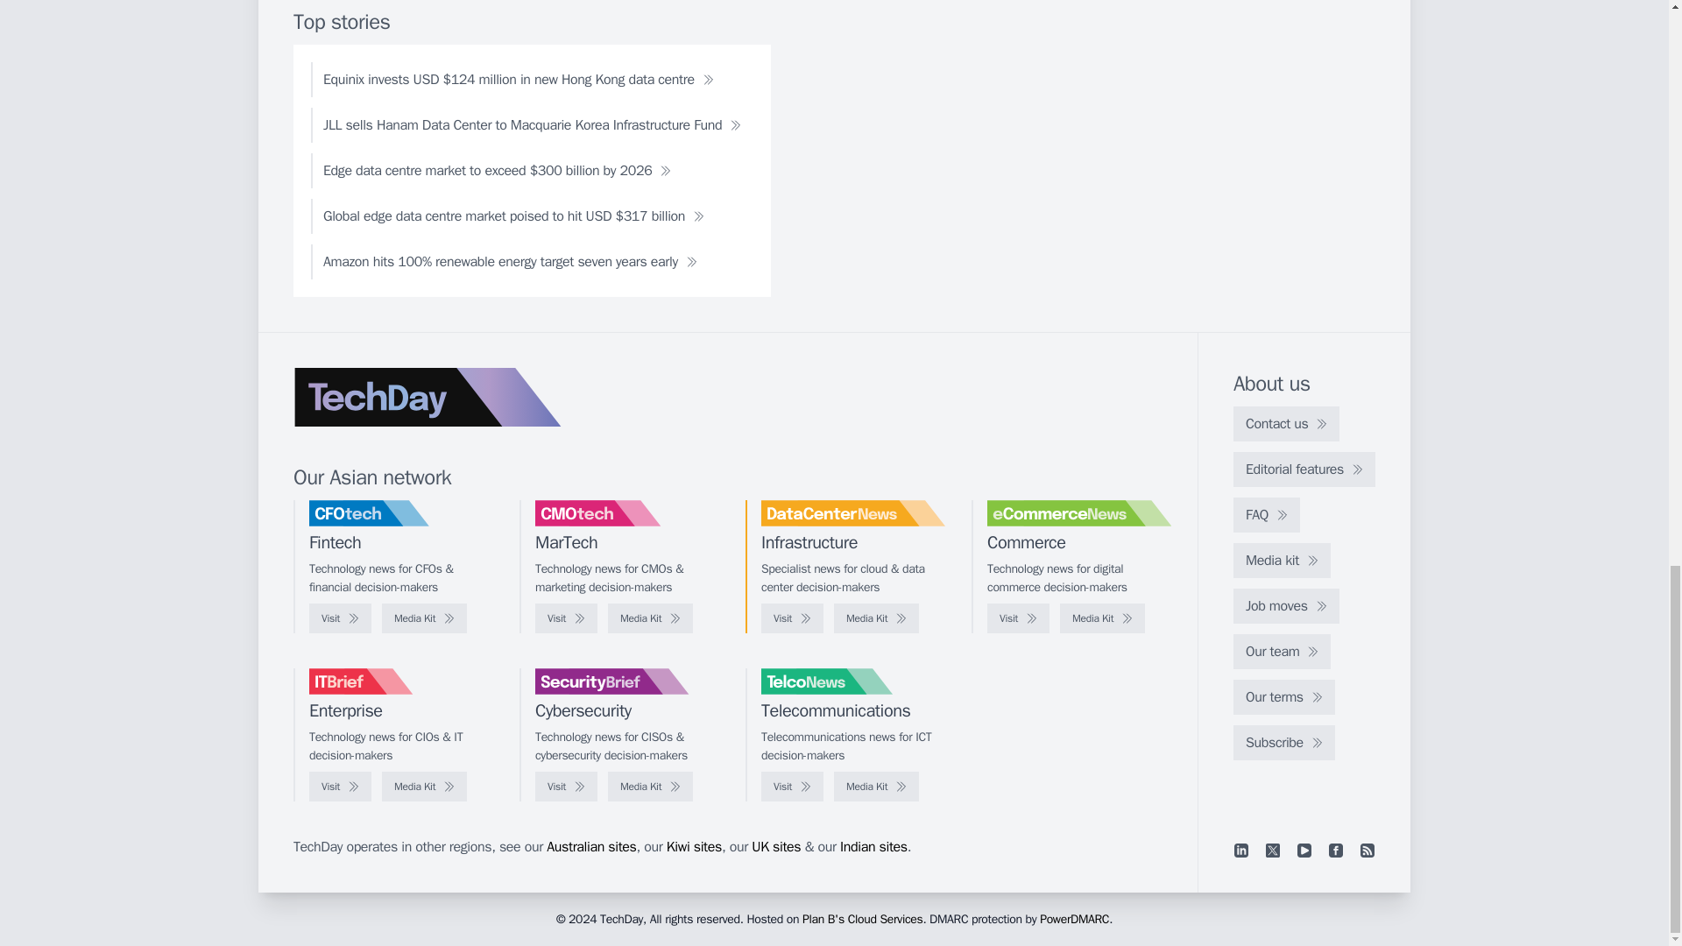  What do you see at coordinates (1018, 618) in the screenshot?
I see `Visit` at bounding box center [1018, 618].